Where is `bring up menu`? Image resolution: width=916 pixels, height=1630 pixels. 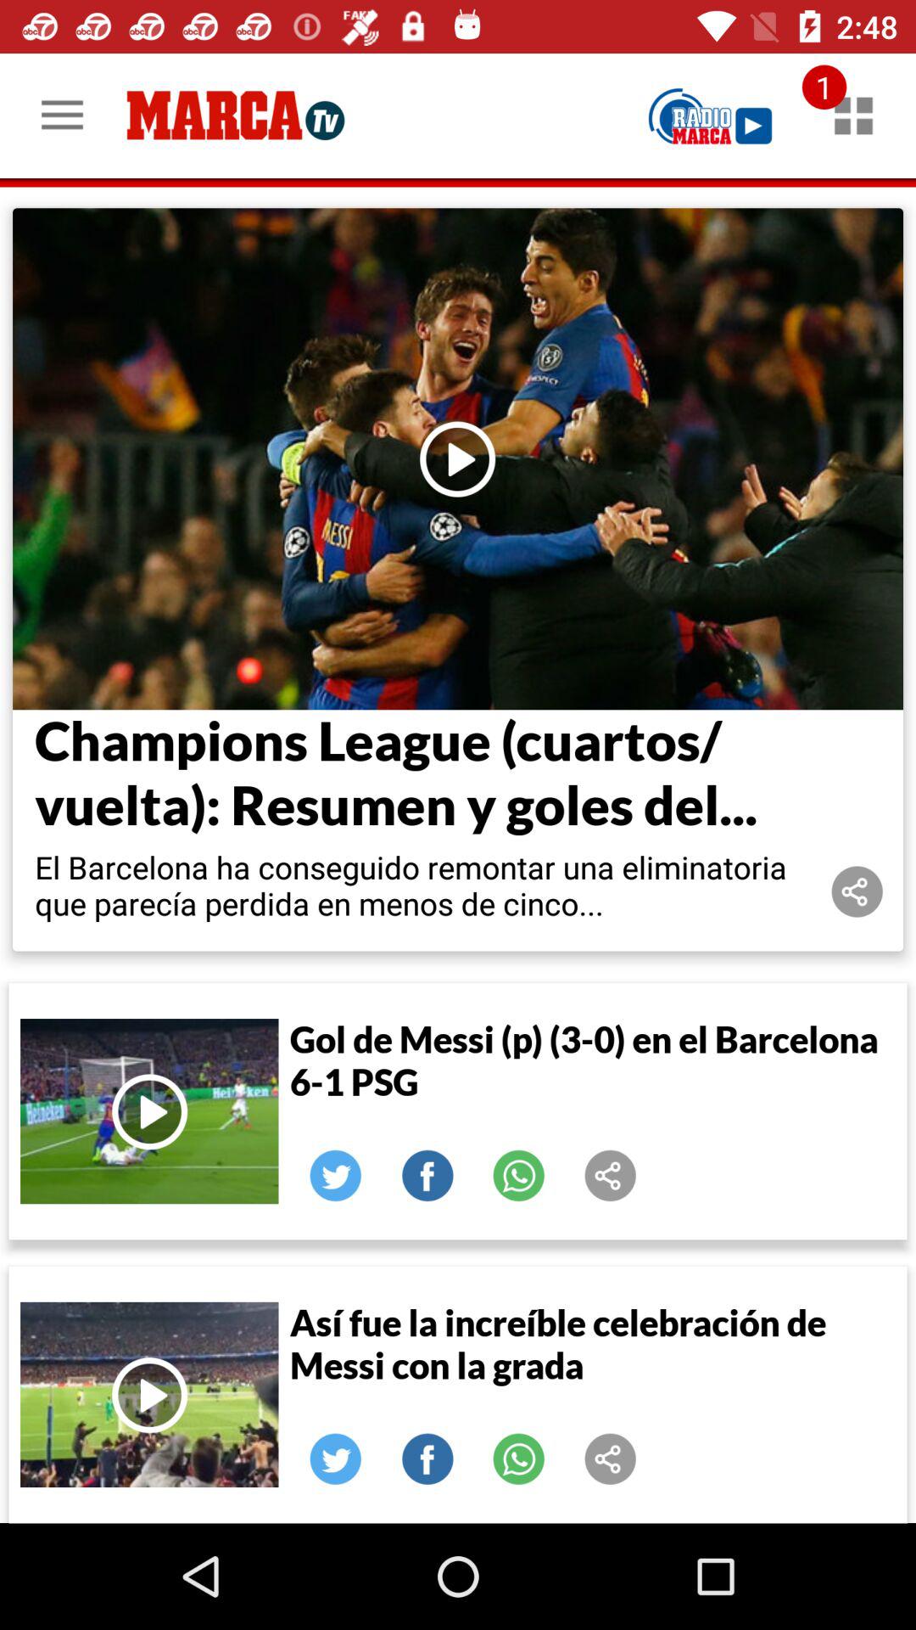
bring up menu is located at coordinates (853, 115).